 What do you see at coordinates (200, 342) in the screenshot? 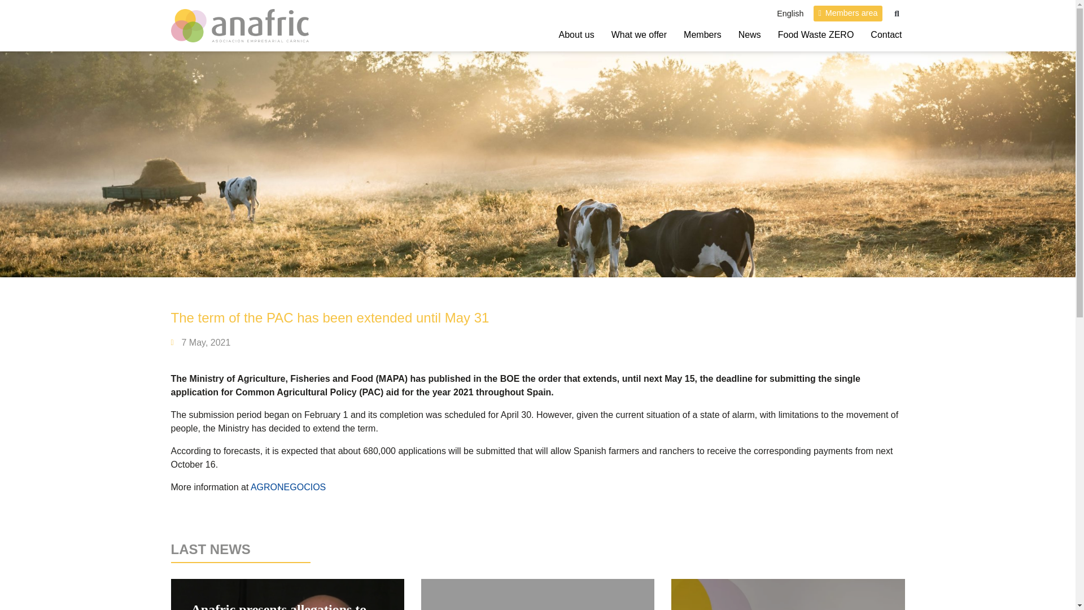
I see `7 May, 2021` at bounding box center [200, 342].